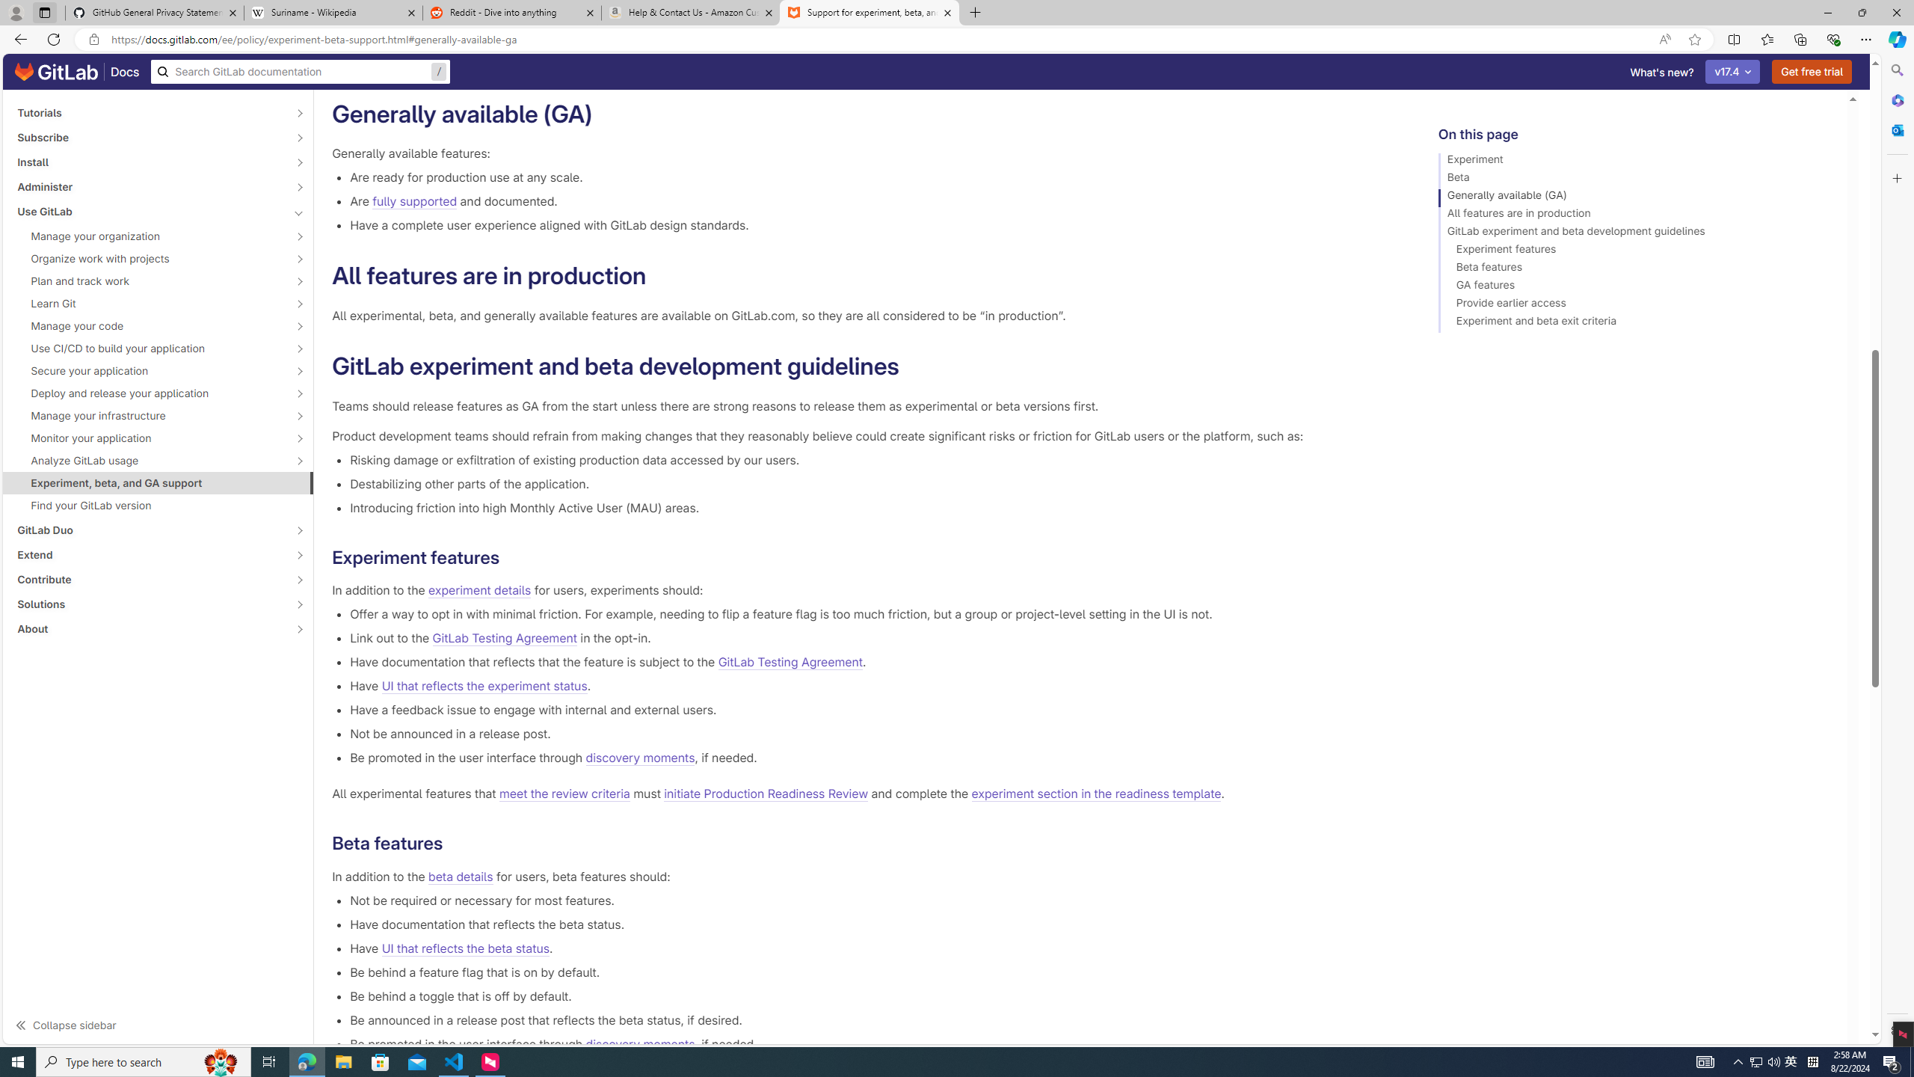  What do you see at coordinates (870, 948) in the screenshot?
I see `Have UI that reflects the beta status.` at bounding box center [870, 948].